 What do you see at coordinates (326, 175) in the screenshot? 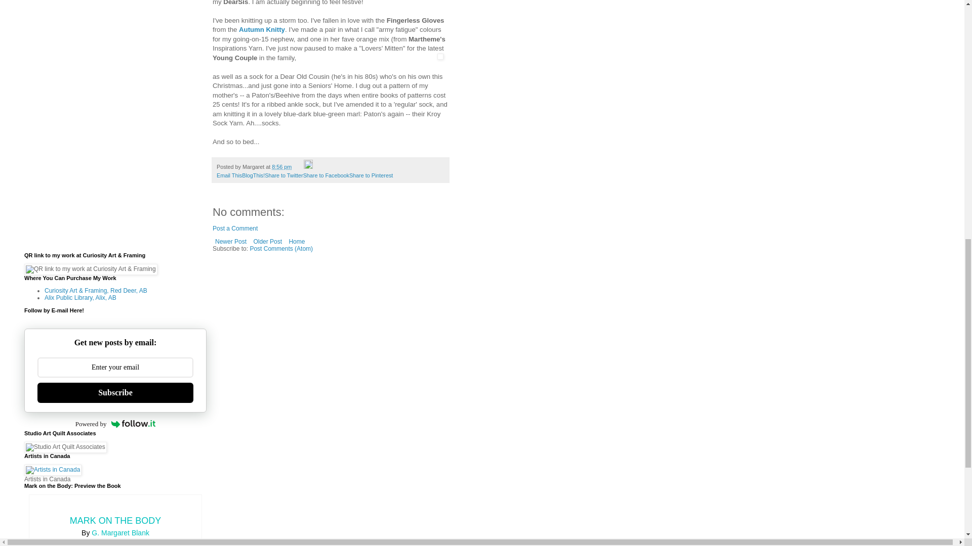
I see `Share to Facebook` at bounding box center [326, 175].